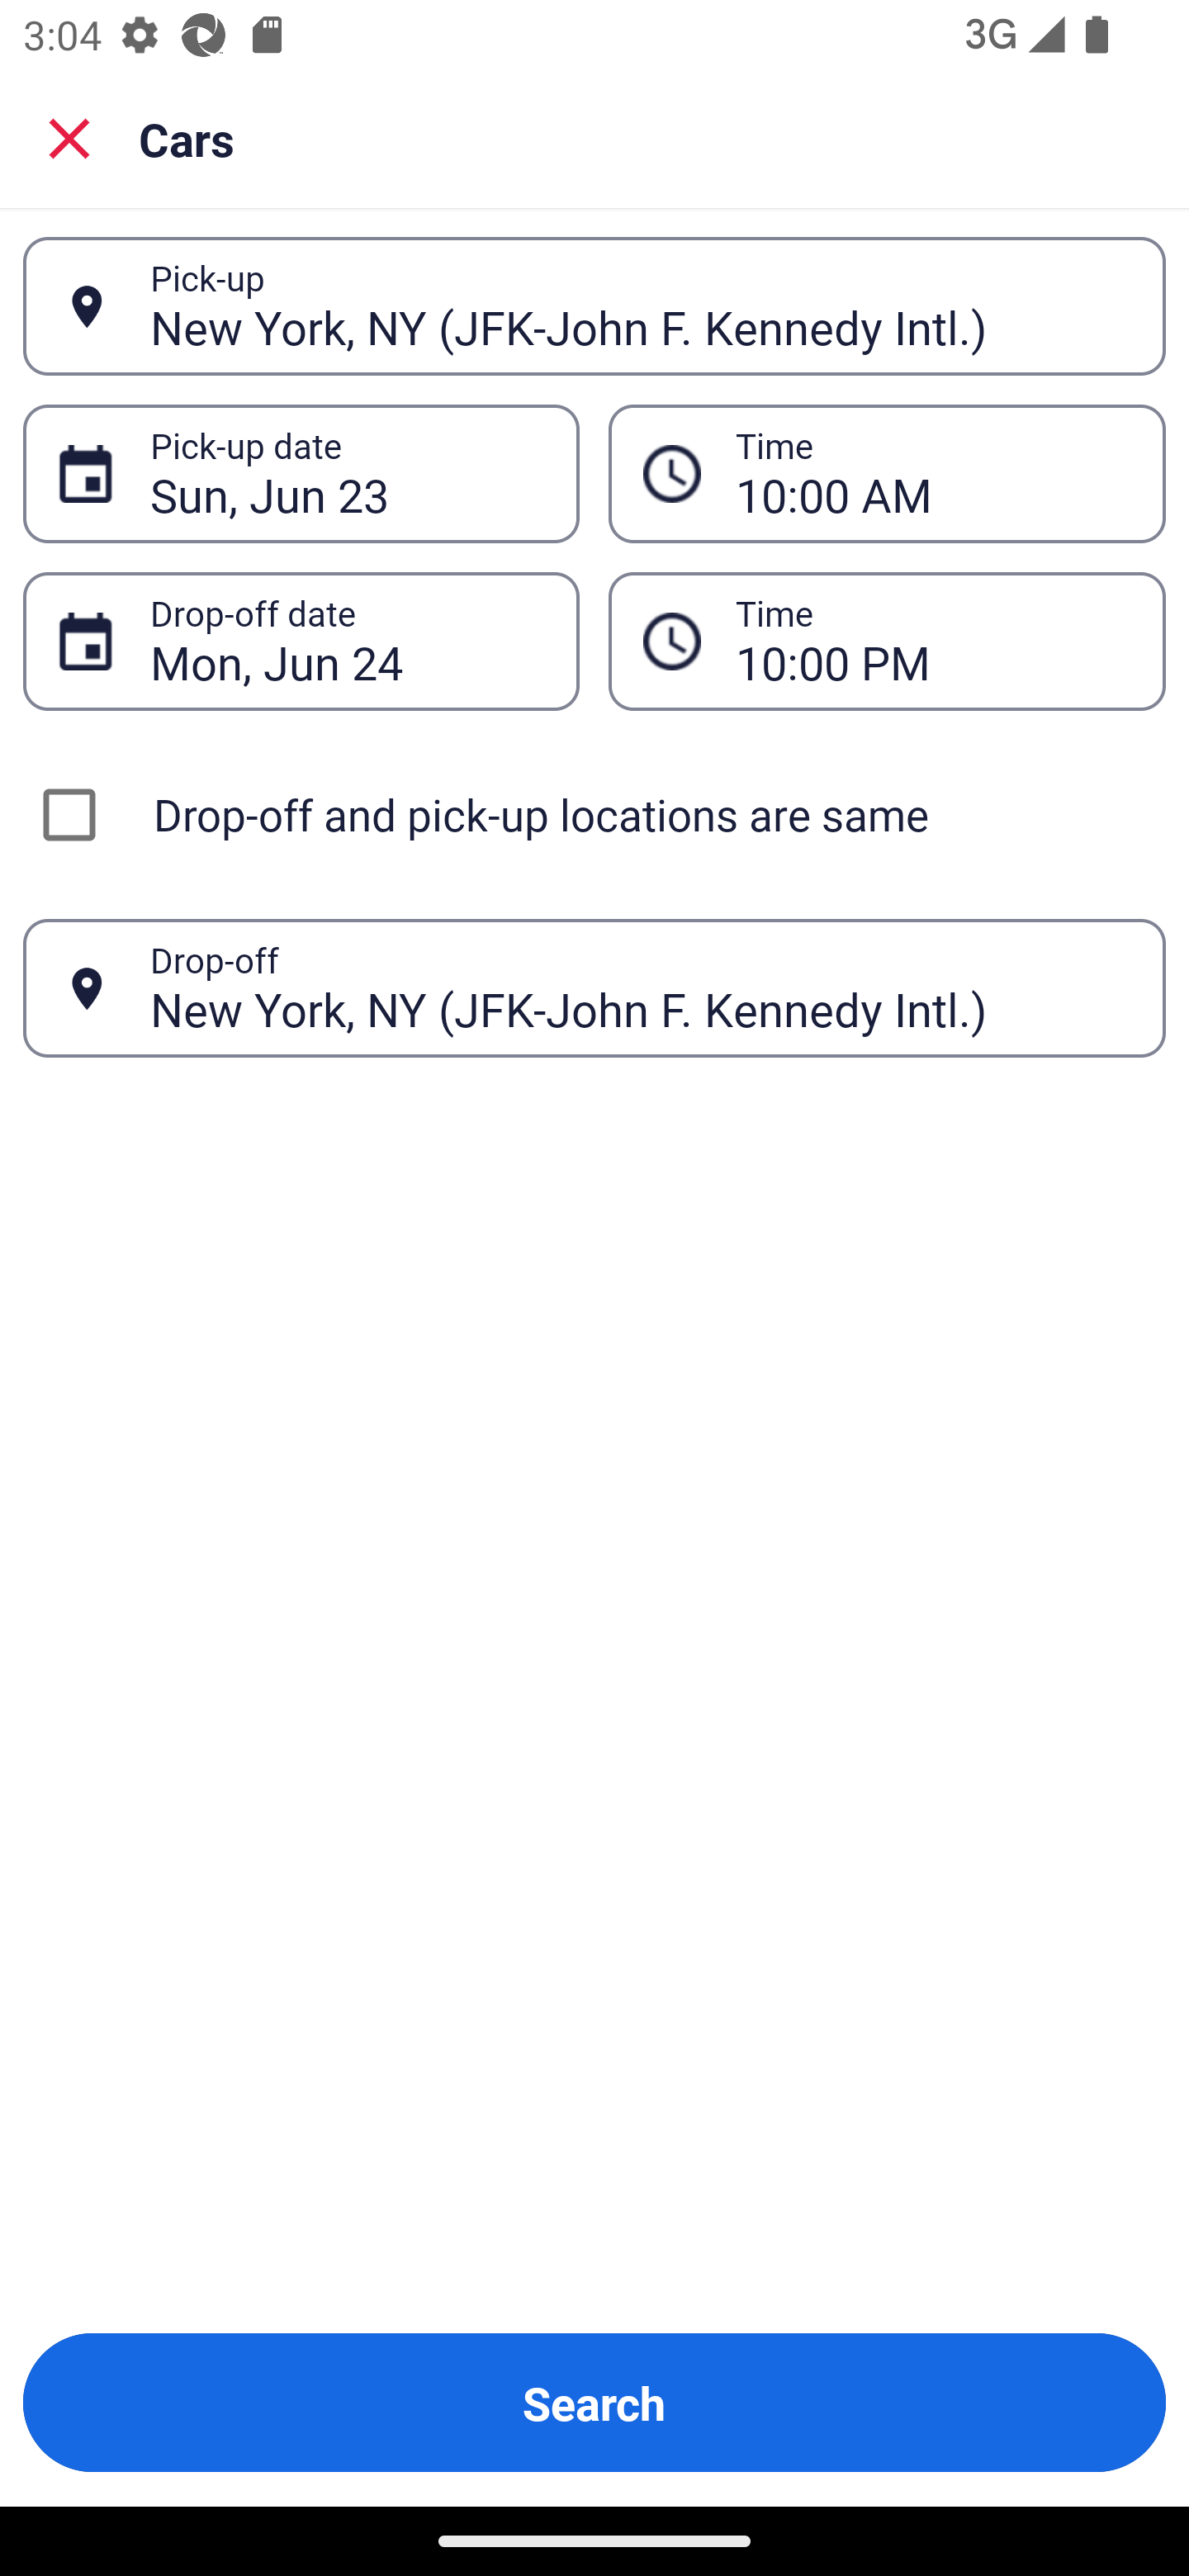  What do you see at coordinates (640, 987) in the screenshot?
I see `New York, NY (JFK-John F. Kennedy Intl.)` at bounding box center [640, 987].